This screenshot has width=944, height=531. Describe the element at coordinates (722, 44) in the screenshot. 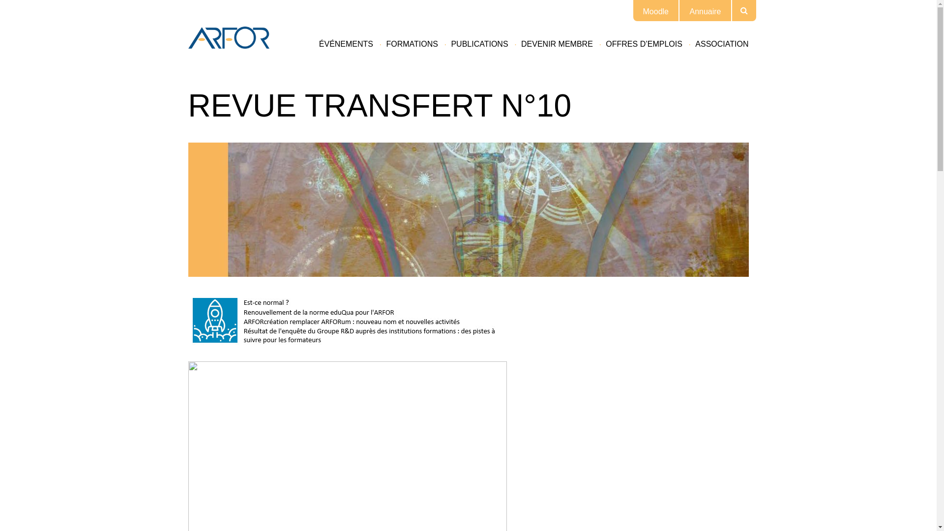

I see `ASSOCIATION` at that location.